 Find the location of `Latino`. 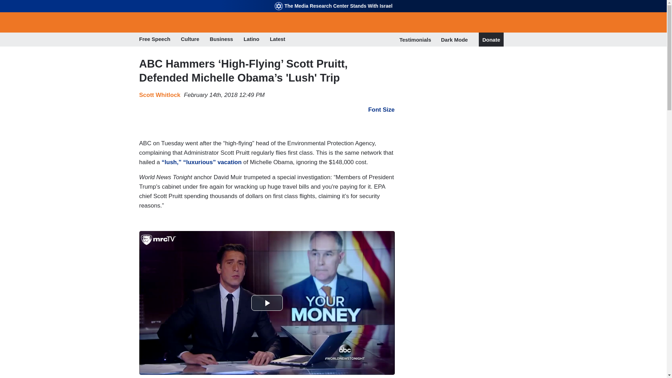

Latino is located at coordinates (251, 40).